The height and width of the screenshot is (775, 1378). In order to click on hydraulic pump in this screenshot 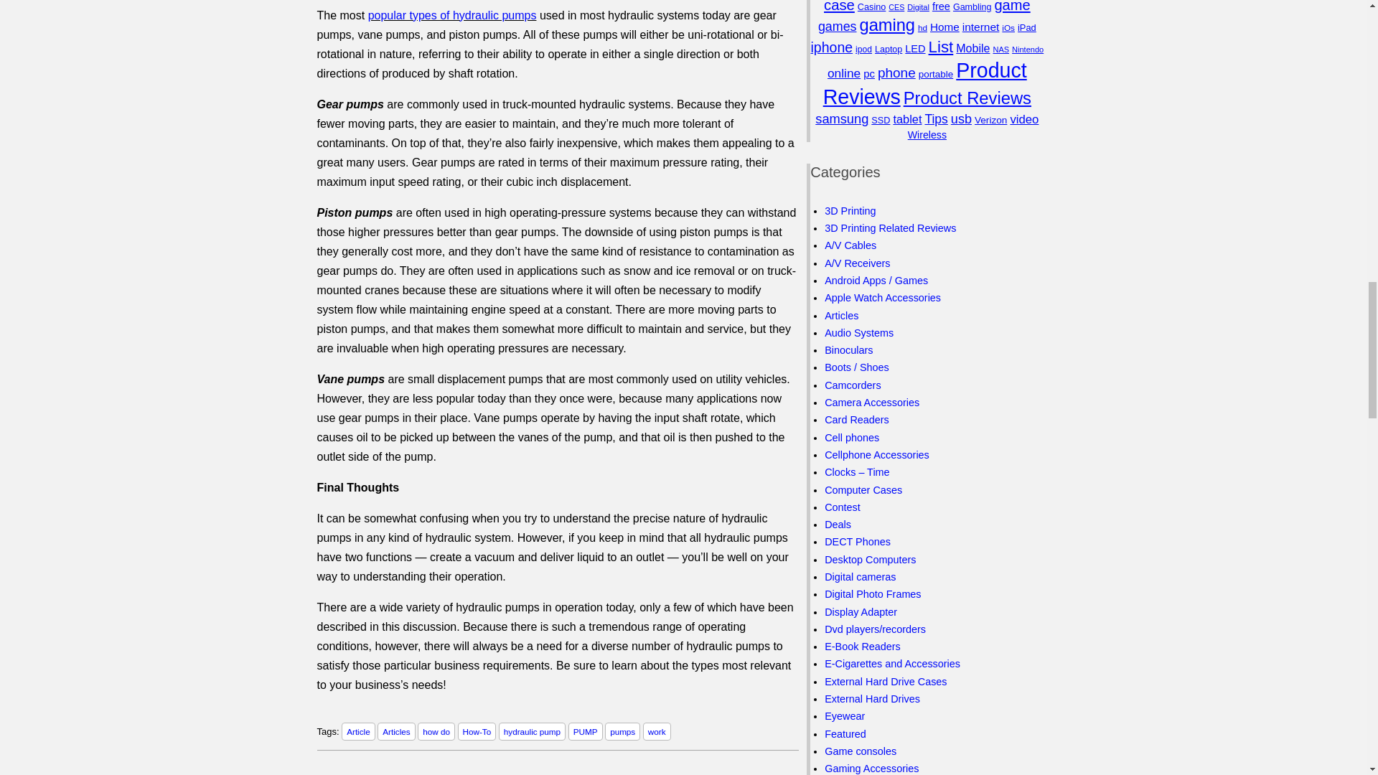, I will do `click(532, 731)`.